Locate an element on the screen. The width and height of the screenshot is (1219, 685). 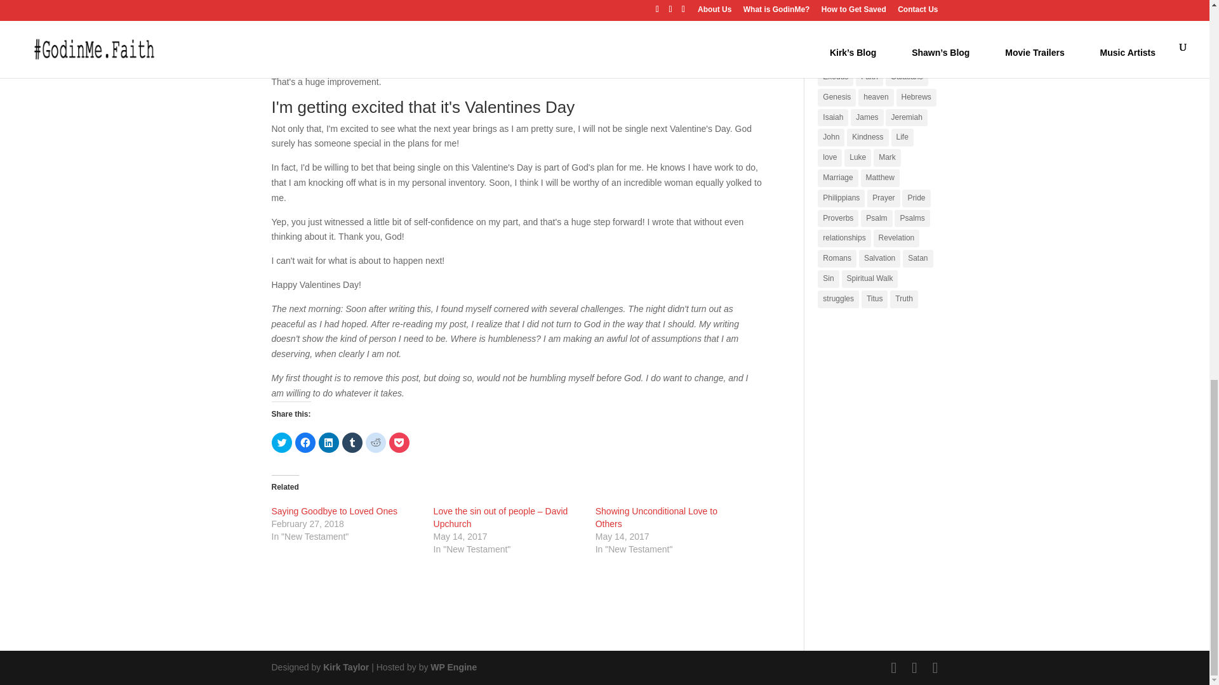
Click to share on Tumblr is located at coordinates (352, 442).